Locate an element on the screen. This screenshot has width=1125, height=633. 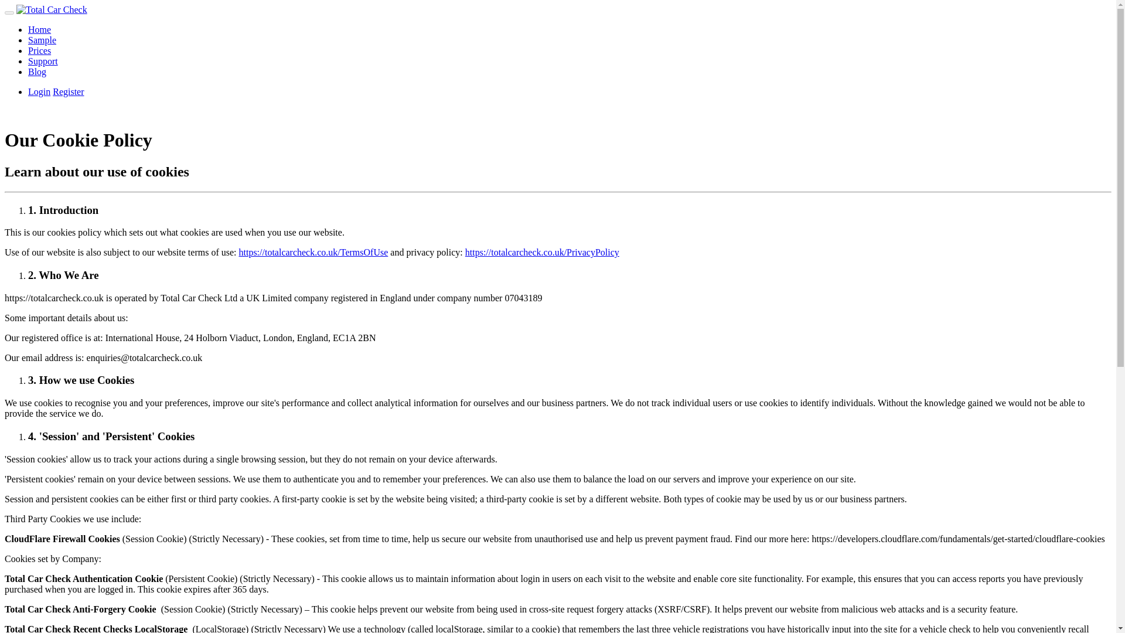
Prices is located at coordinates (39, 50).